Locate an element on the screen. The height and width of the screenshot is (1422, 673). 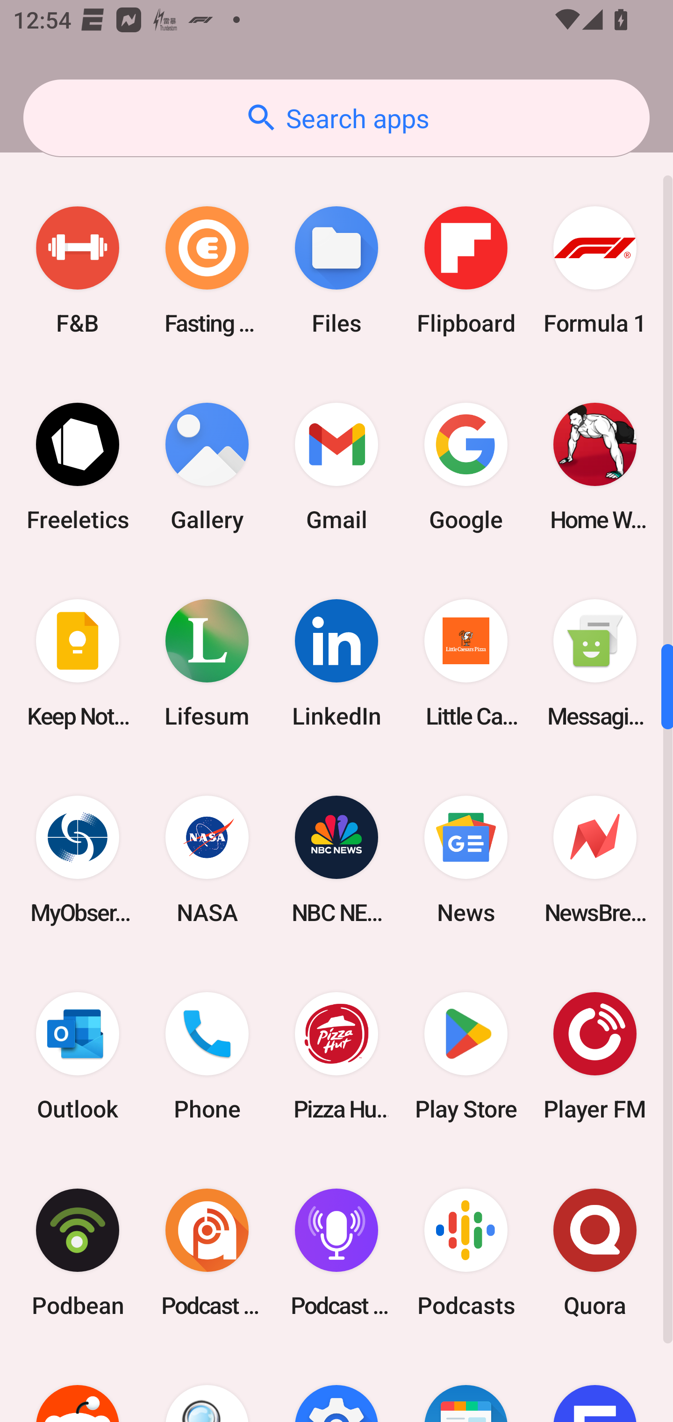
Messaging is located at coordinates (595, 663).